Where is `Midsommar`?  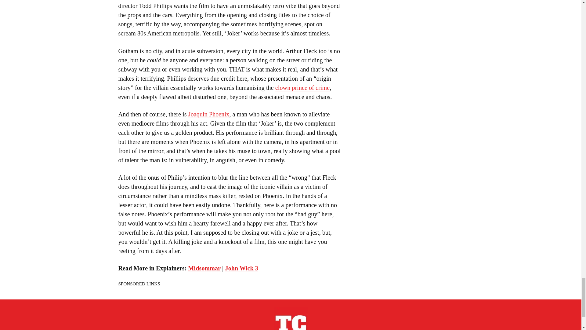
Midsommar is located at coordinates (204, 268).